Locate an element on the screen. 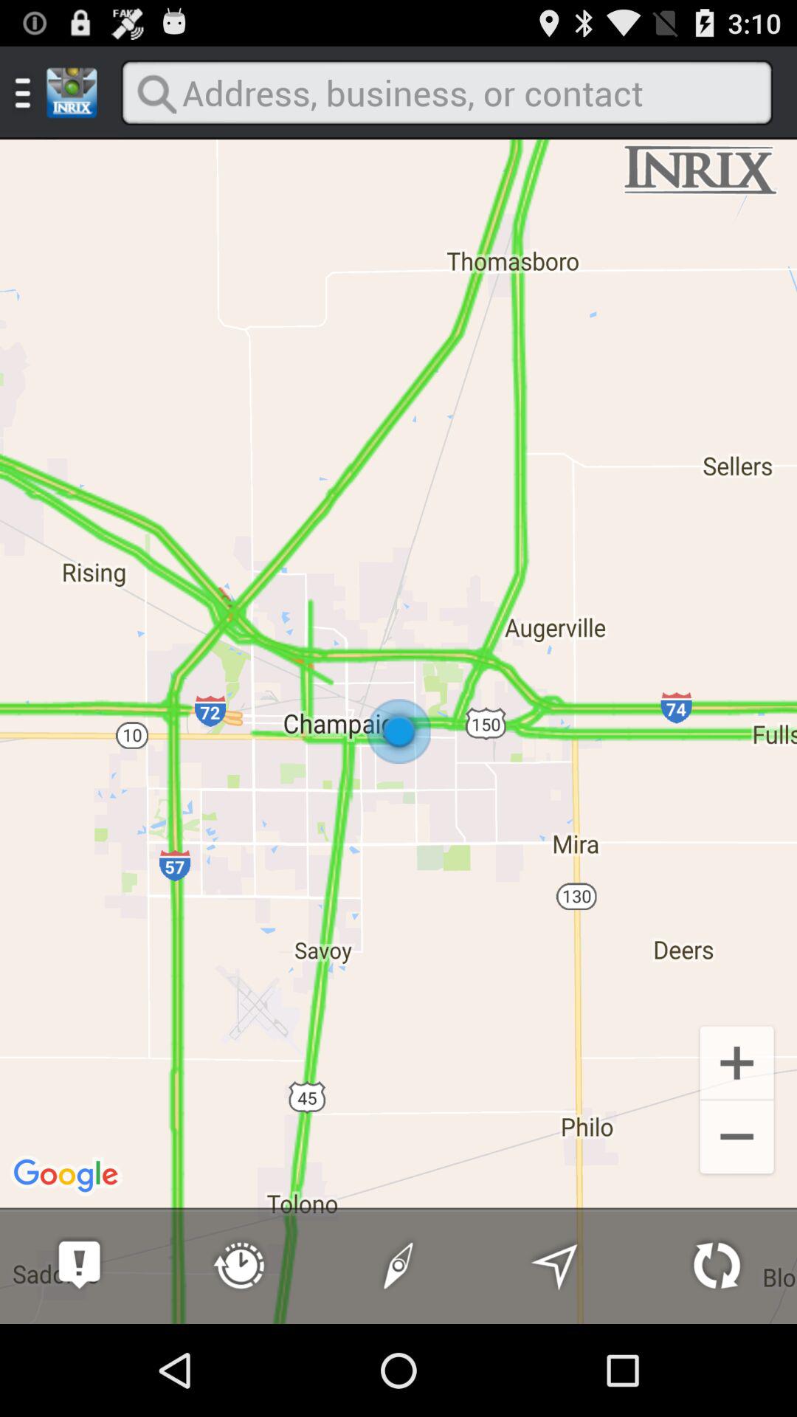 Image resolution: width=797 pixels, height=1417 pixels. search by specific information is located at coordinates (446, 93).